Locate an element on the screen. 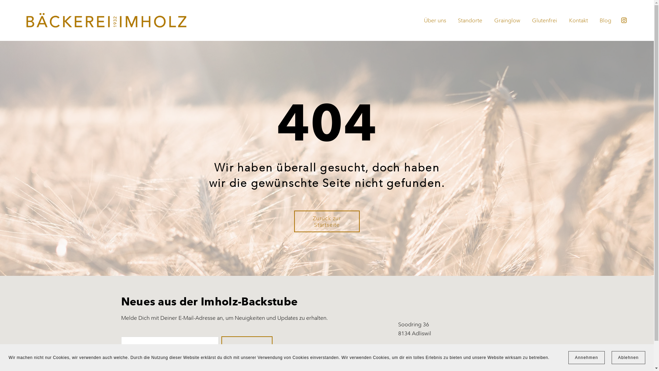 Image resolution: width=659 pixels, height=371 pixels. Anmelden is located at coordinates (247, 348).